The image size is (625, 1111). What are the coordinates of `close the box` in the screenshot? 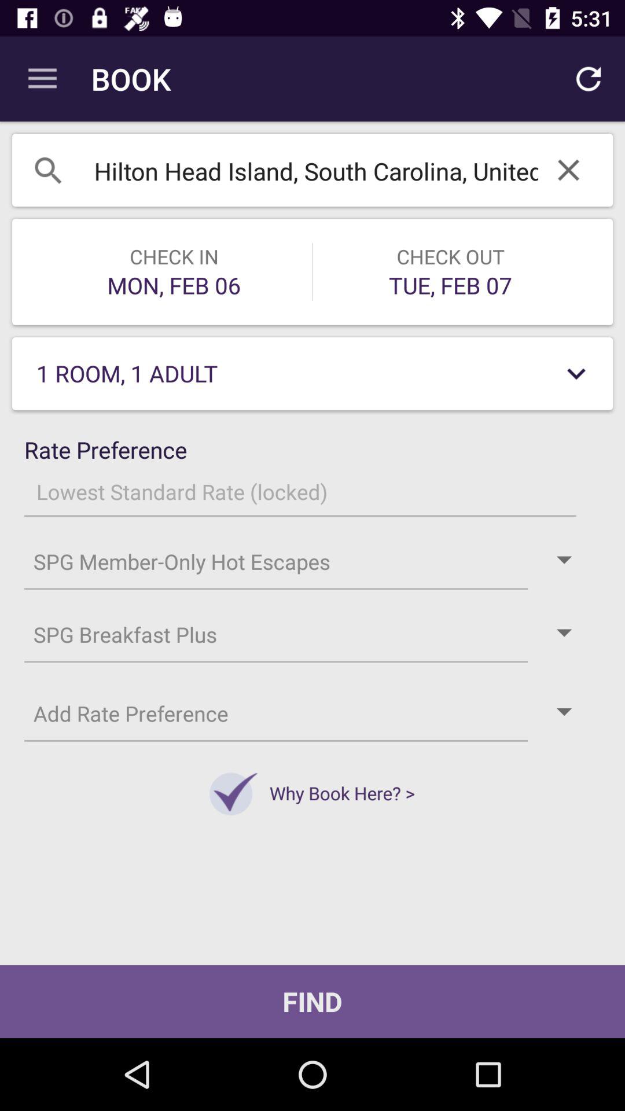 It's located at (568, 170).